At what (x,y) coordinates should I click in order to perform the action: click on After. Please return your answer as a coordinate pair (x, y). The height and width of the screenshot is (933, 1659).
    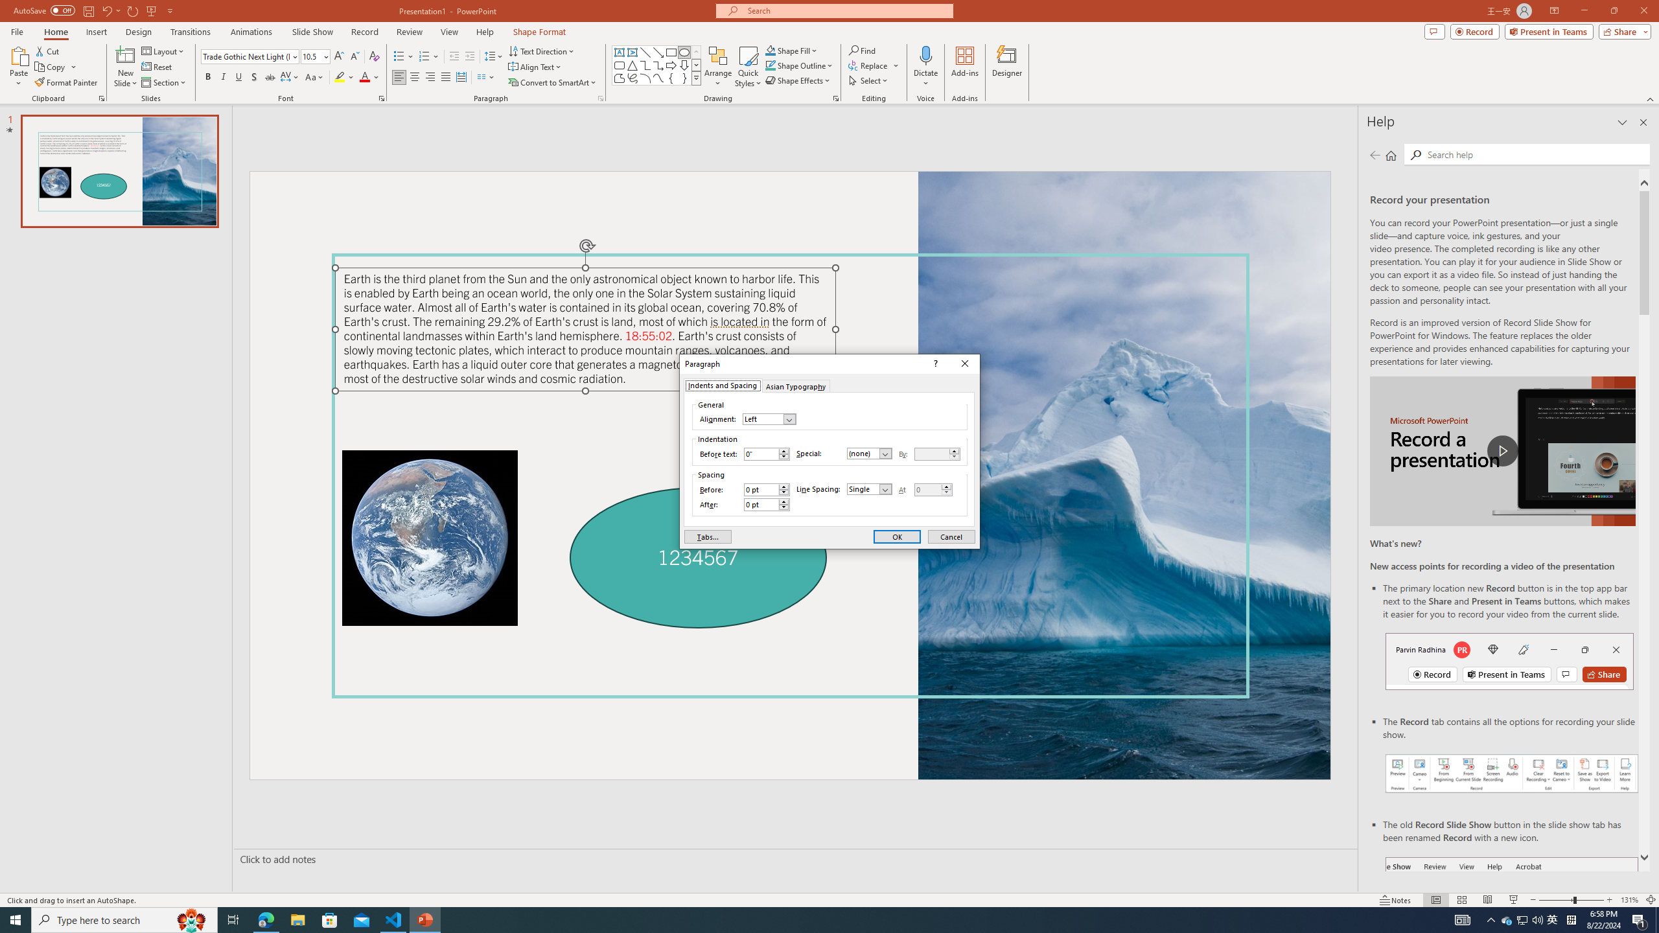
    Looking at the image, I should click on (766, 504).